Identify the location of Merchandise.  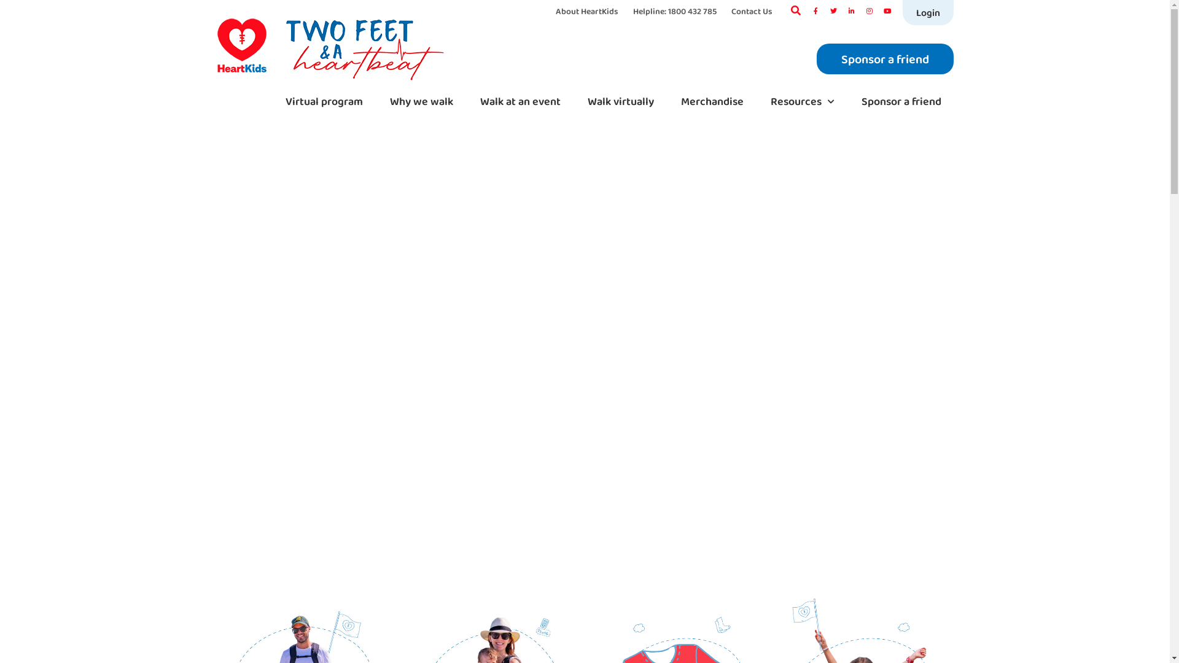
(712, 102).